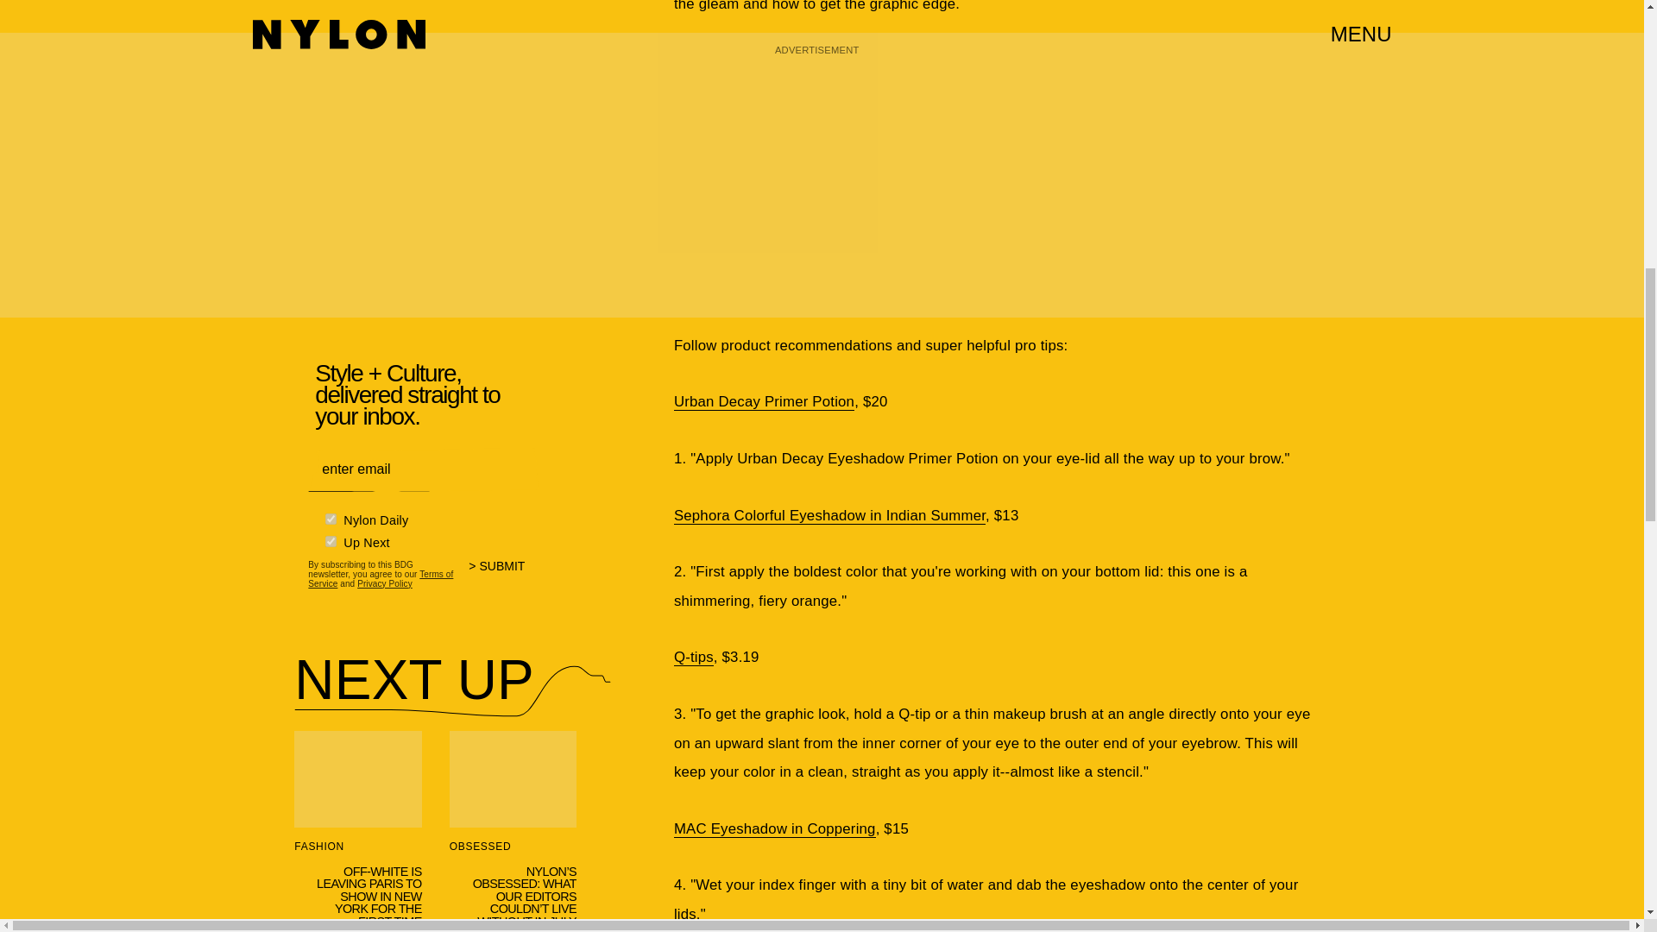  Describe the element at coordinates (694, 658) in the screenshot. I see `Q-tips` at that location.